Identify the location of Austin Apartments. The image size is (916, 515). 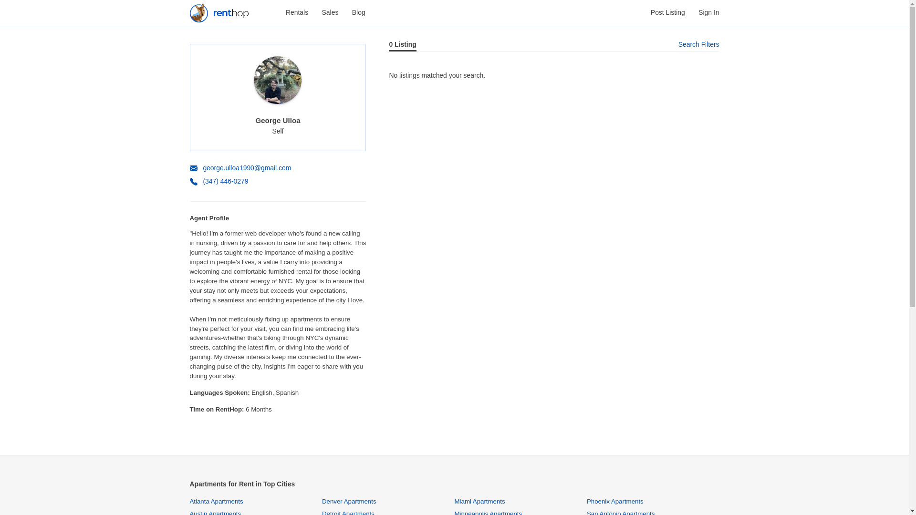
(216, 513).